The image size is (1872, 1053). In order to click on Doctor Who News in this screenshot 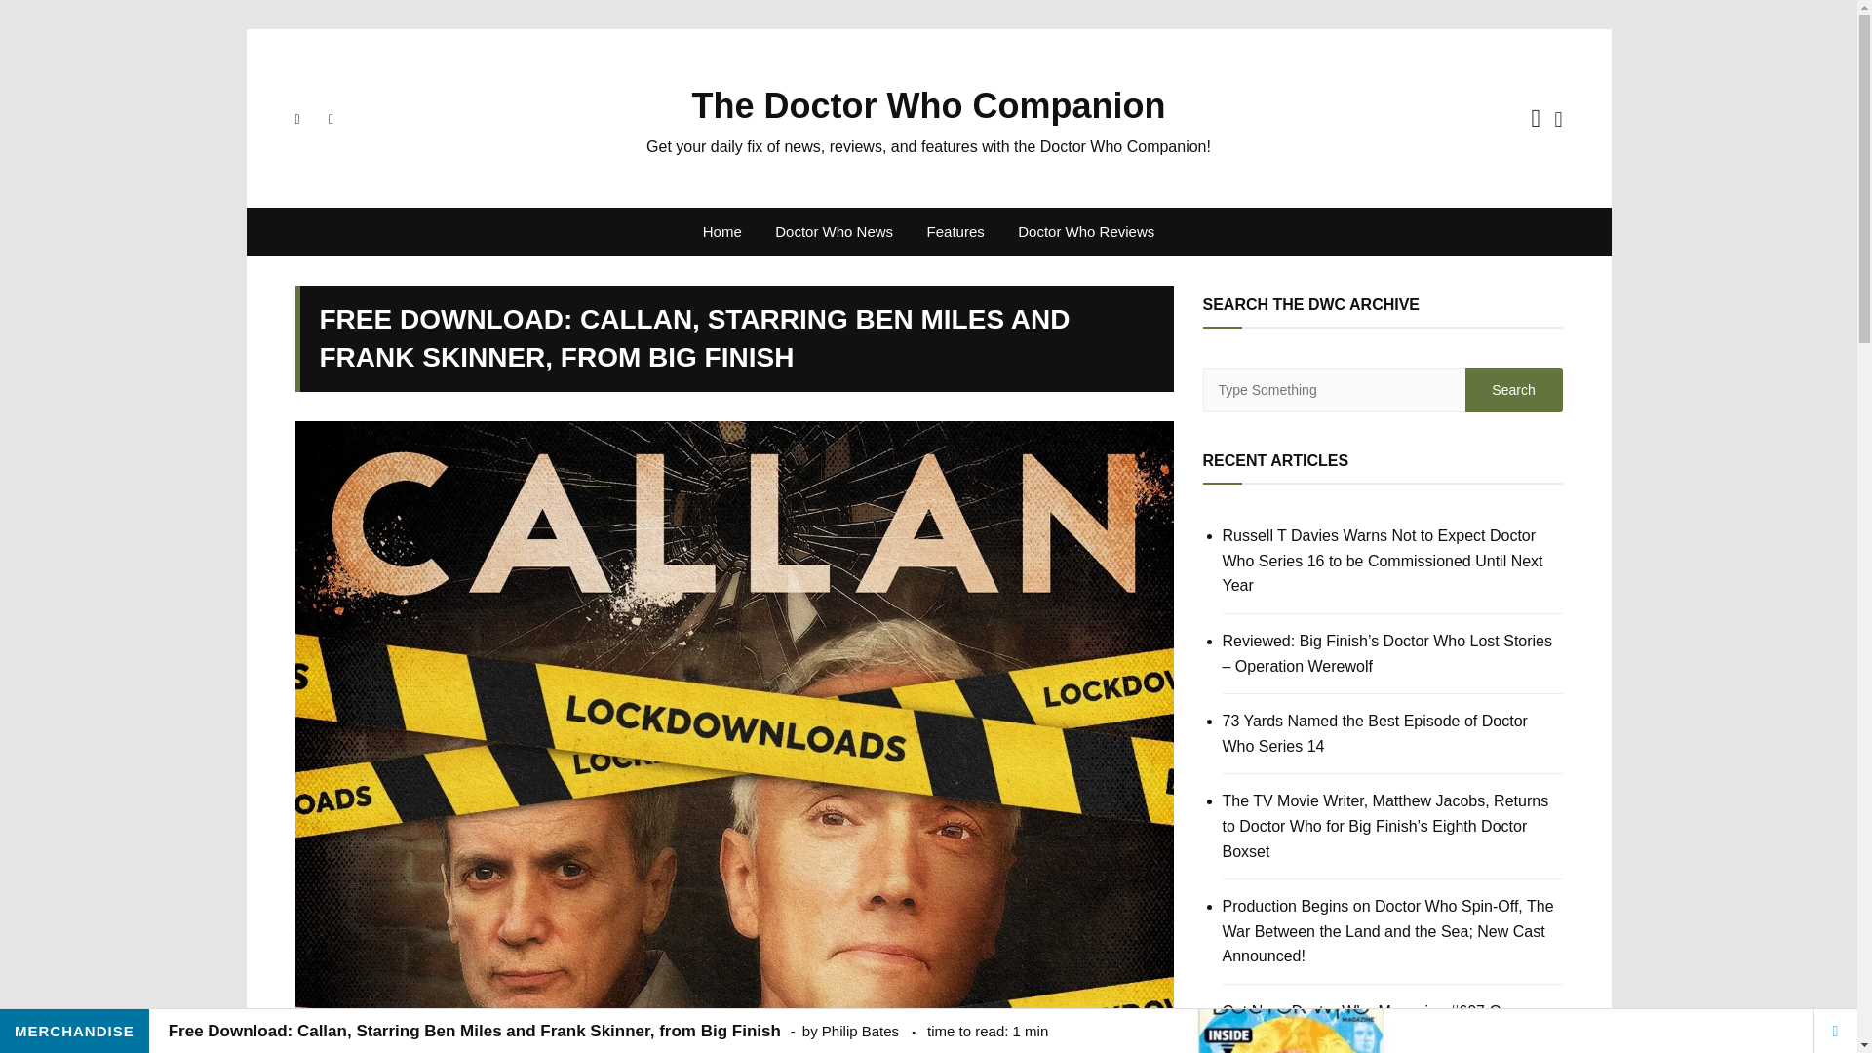, I will do `click(834, 232)`.